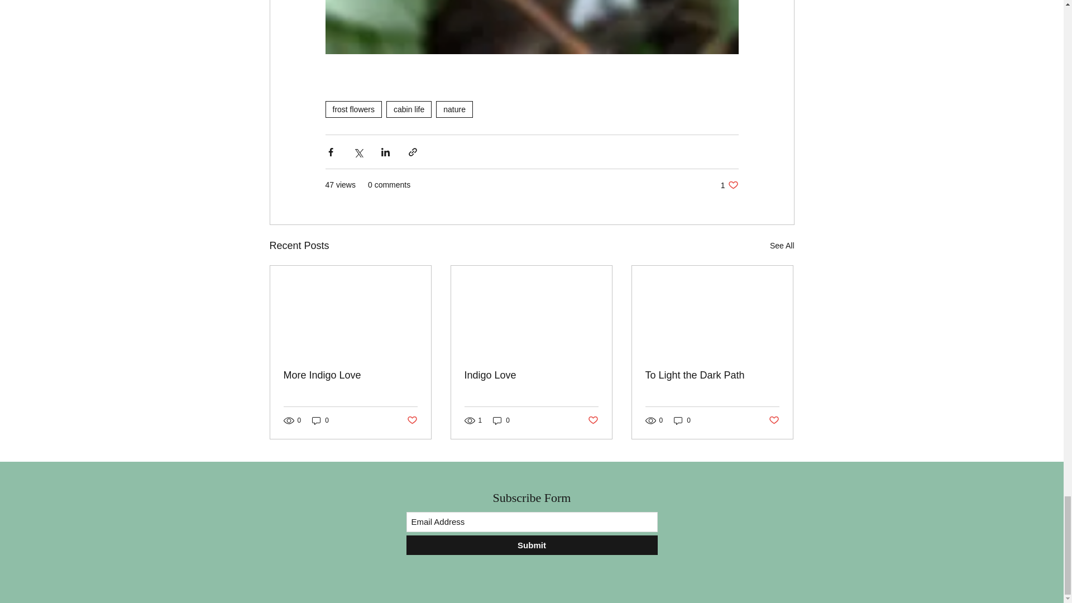  What do you see at coordinates (320, 420) in the screenshot?
I see `0` at bounding box center [320, 420].